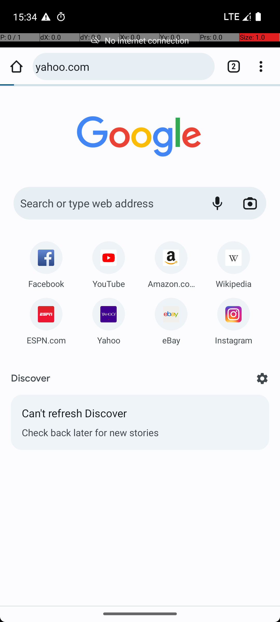  What do you see at coordinates (109, 340) in the screenshot?
I see `Yahoo` at bounding box center [109, 340].